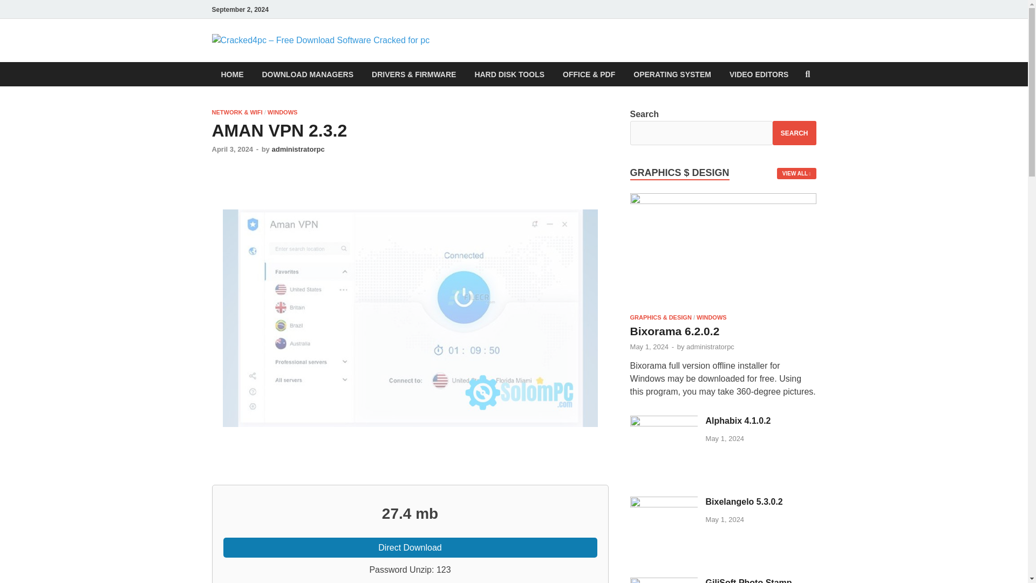  I want to click on Bixelangelo 5.3.0.2, so click(664, 502).